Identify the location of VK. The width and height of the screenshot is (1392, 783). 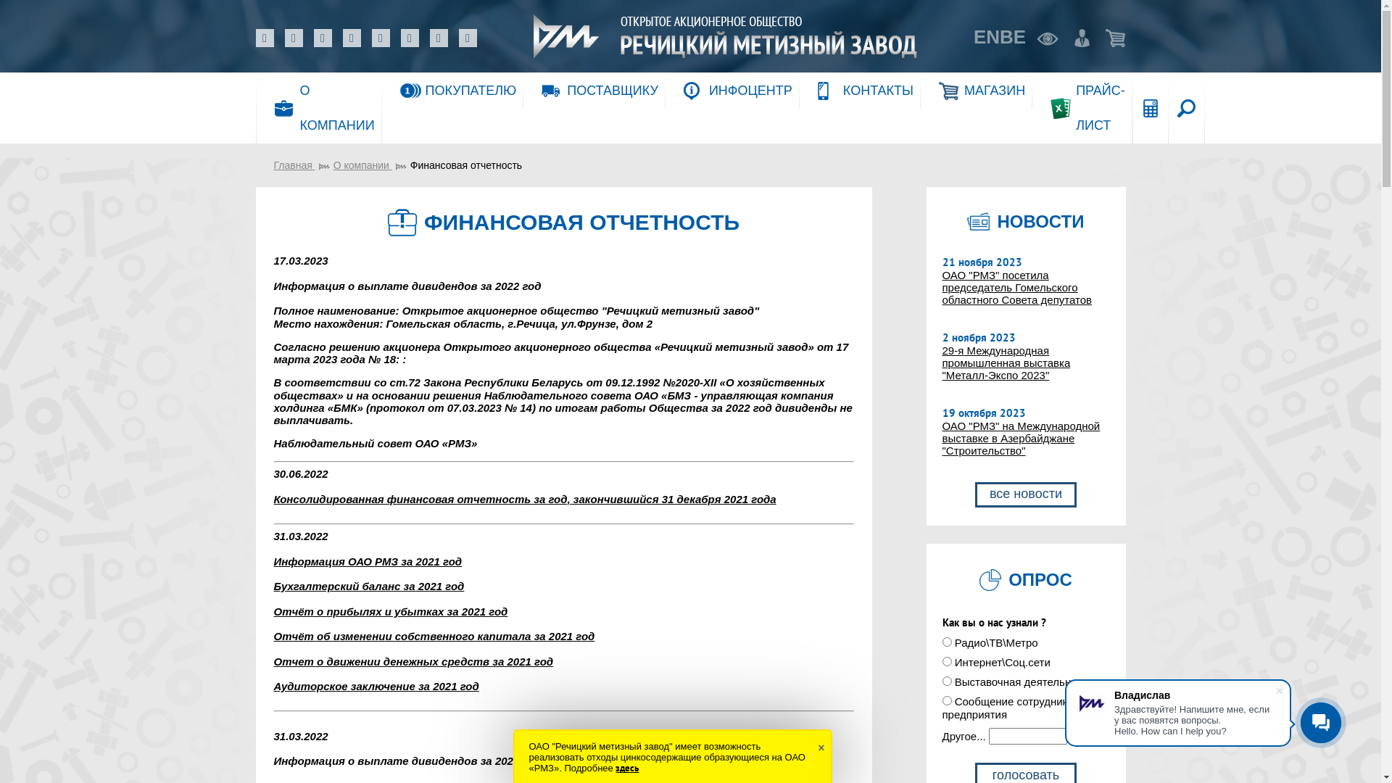
(264, 38).